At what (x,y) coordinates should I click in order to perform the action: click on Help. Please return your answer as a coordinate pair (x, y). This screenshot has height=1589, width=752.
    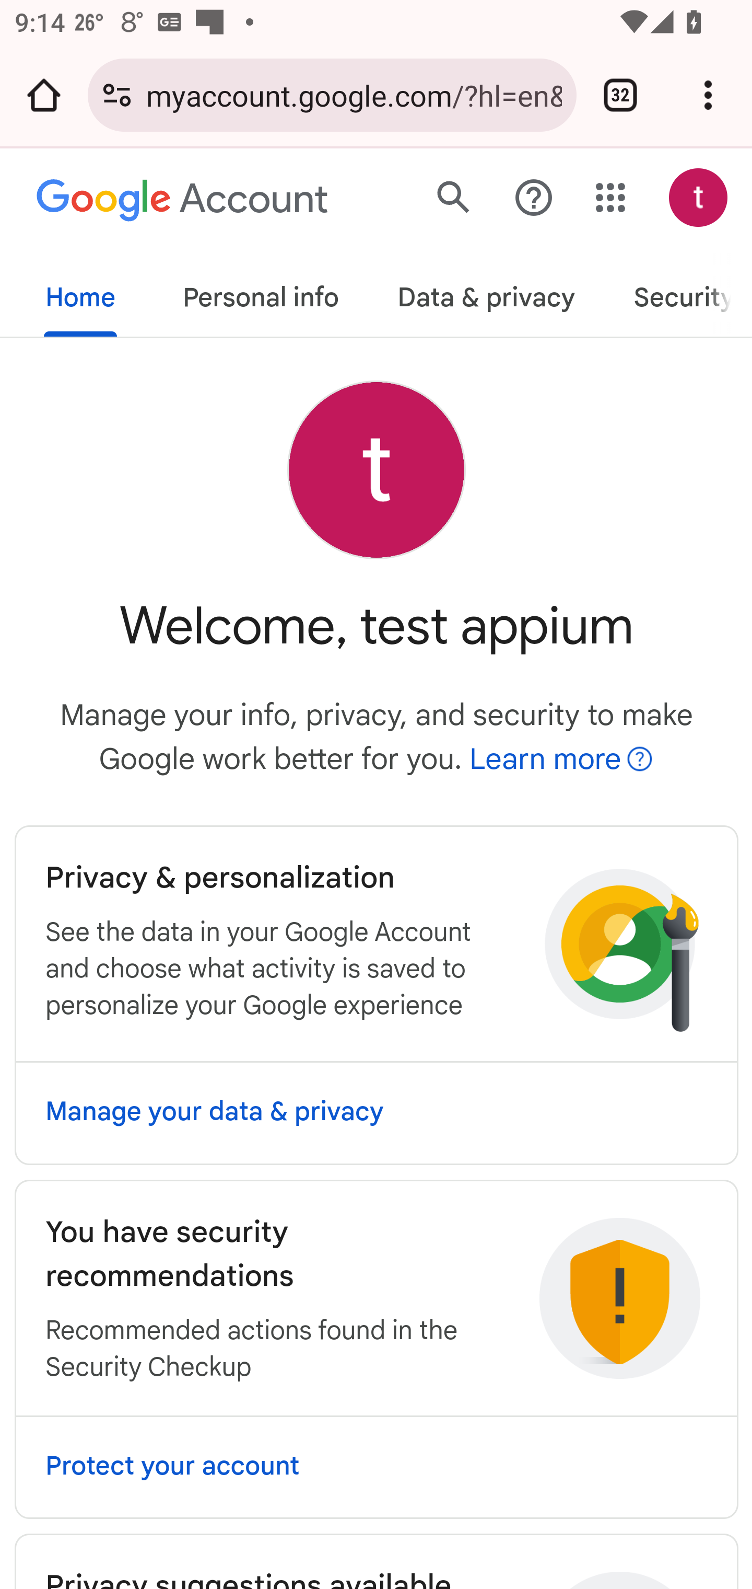
    Looking at the image, I should click on (533, 199).